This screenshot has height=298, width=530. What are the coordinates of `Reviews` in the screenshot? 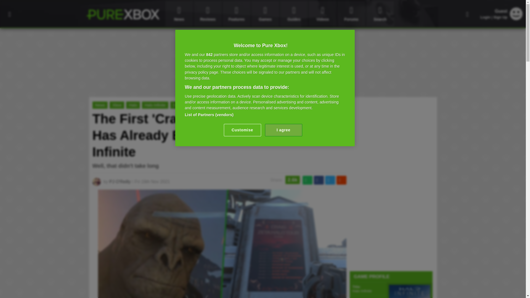 It's located at (208, 14).